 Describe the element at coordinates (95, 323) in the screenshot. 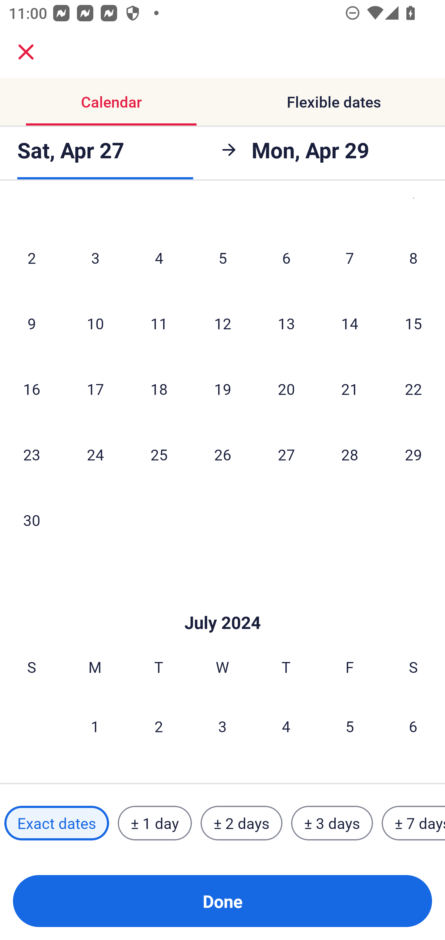

I see `10 Monday, June 10, 2024` at that location.